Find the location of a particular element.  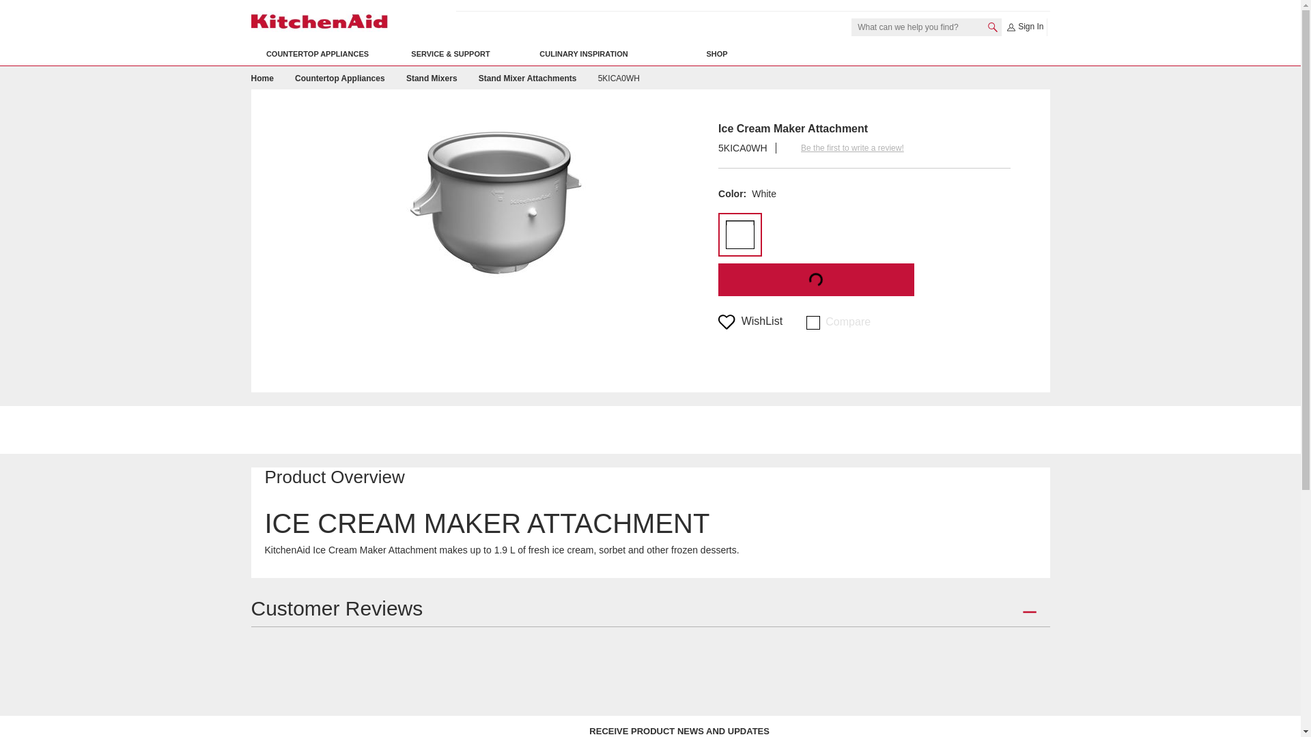

COUNTERTOP APPLIANCES is located at coordinates (318, 54).